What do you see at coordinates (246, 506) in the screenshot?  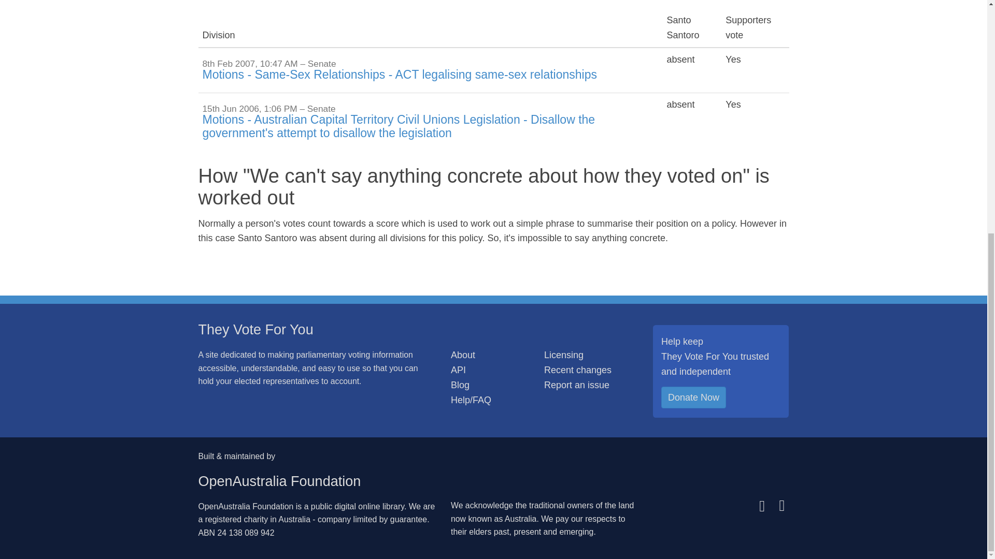 I see `OpenAustralia Foundation` at bounding box center [246, 506].